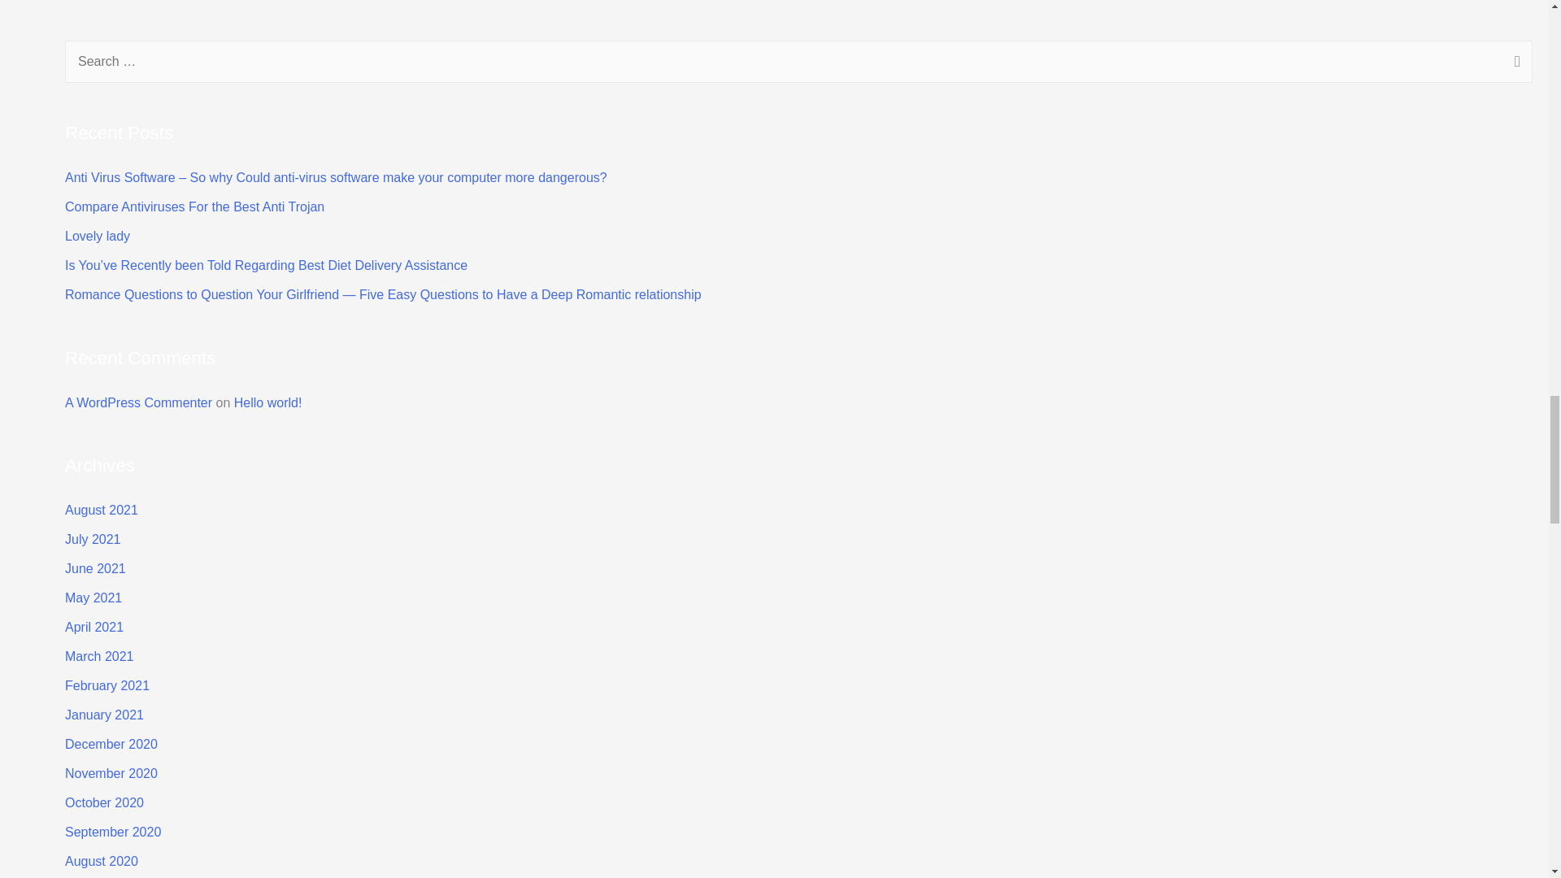 This screenshot has height=878, width=1561. What do you see at coordinates (112, 832) in the screenshot?
I see `September 2020` at bounding box center [112, 832].